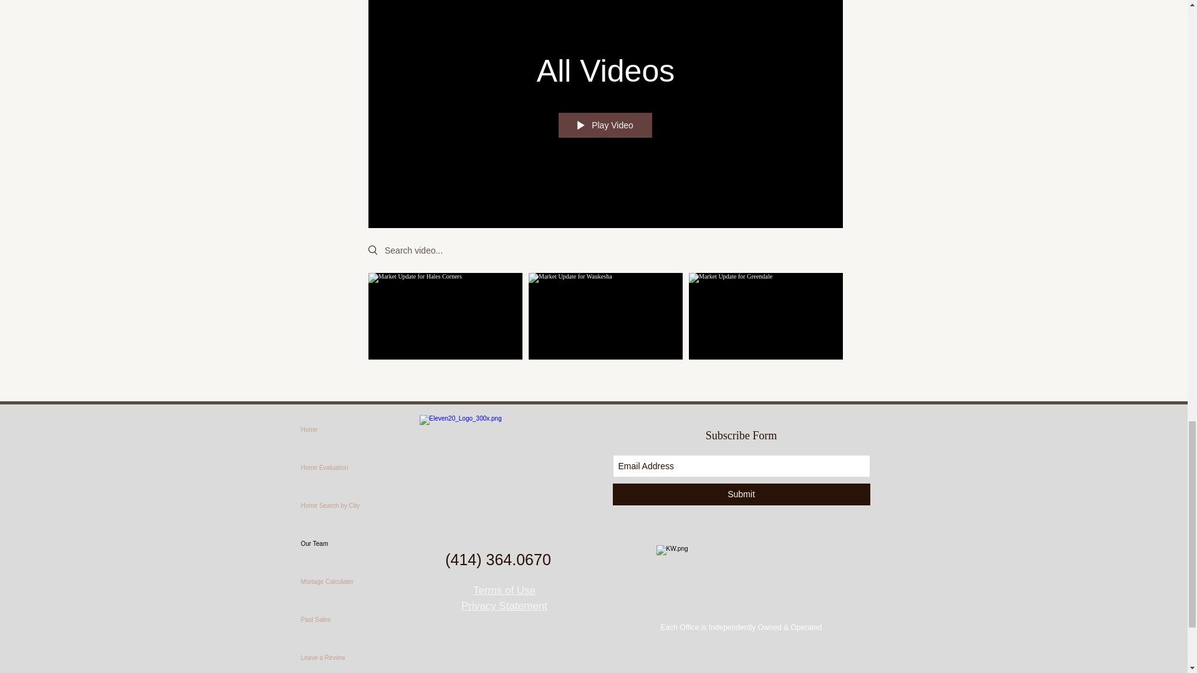 This screenshot has height=673, width=1197. What do you see at coordinates (359, 505) in the screenshot?
I see `Home Search by City` at bounding box center [359, 505].